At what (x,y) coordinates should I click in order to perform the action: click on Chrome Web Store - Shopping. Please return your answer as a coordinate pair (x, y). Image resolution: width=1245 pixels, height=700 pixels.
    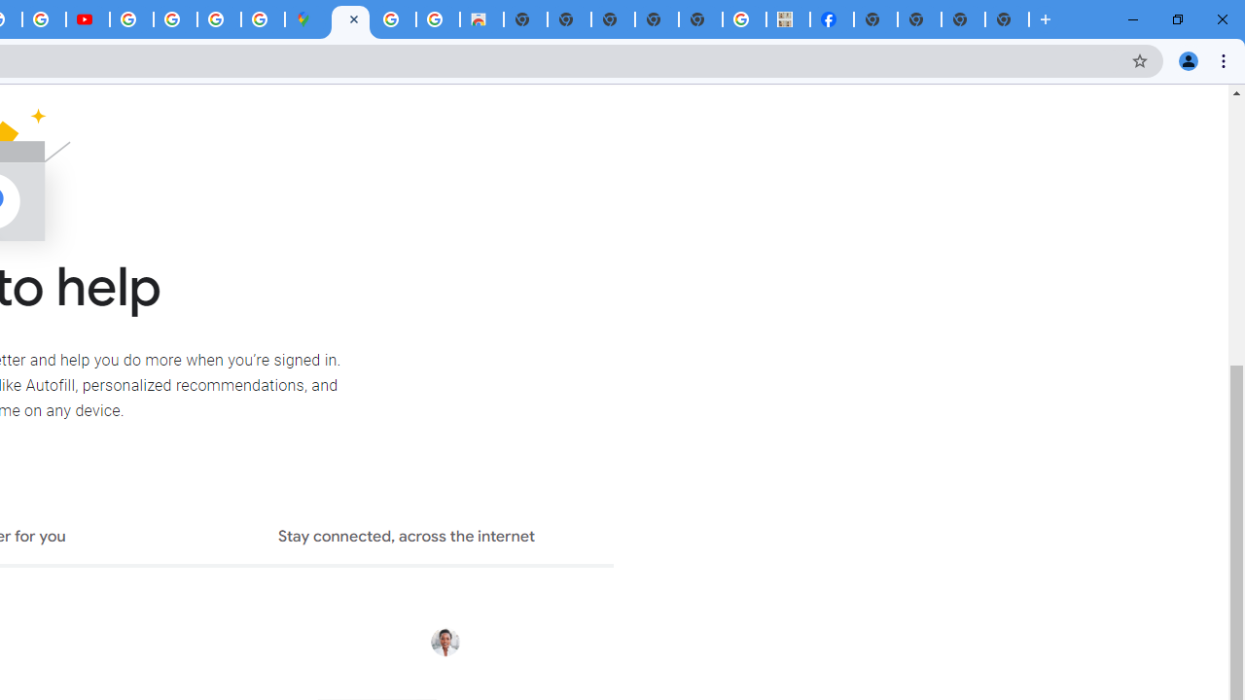
    Looking at the image, I should click on (481, 19).